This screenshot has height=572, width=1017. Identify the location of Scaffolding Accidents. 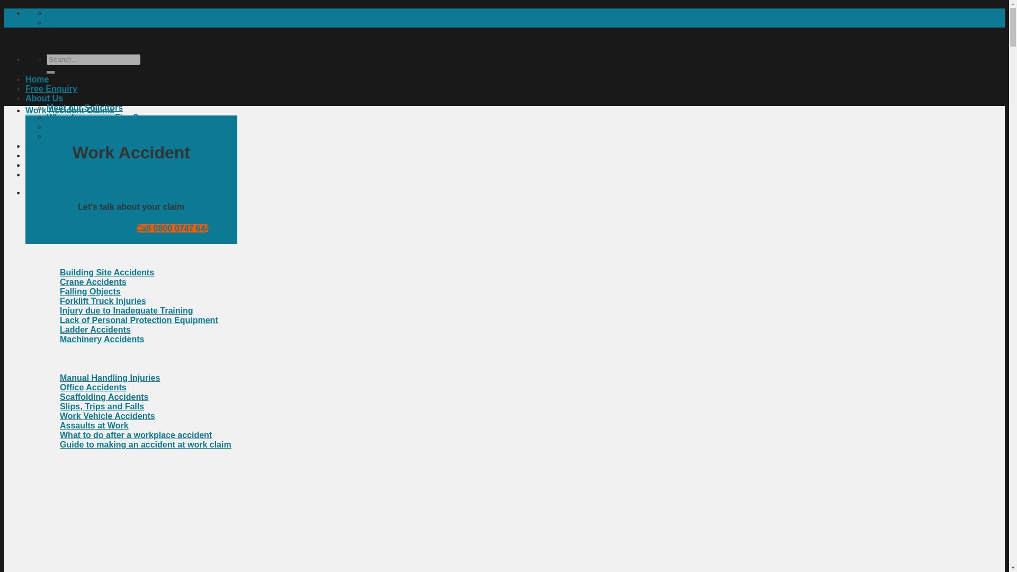
(104, 397).